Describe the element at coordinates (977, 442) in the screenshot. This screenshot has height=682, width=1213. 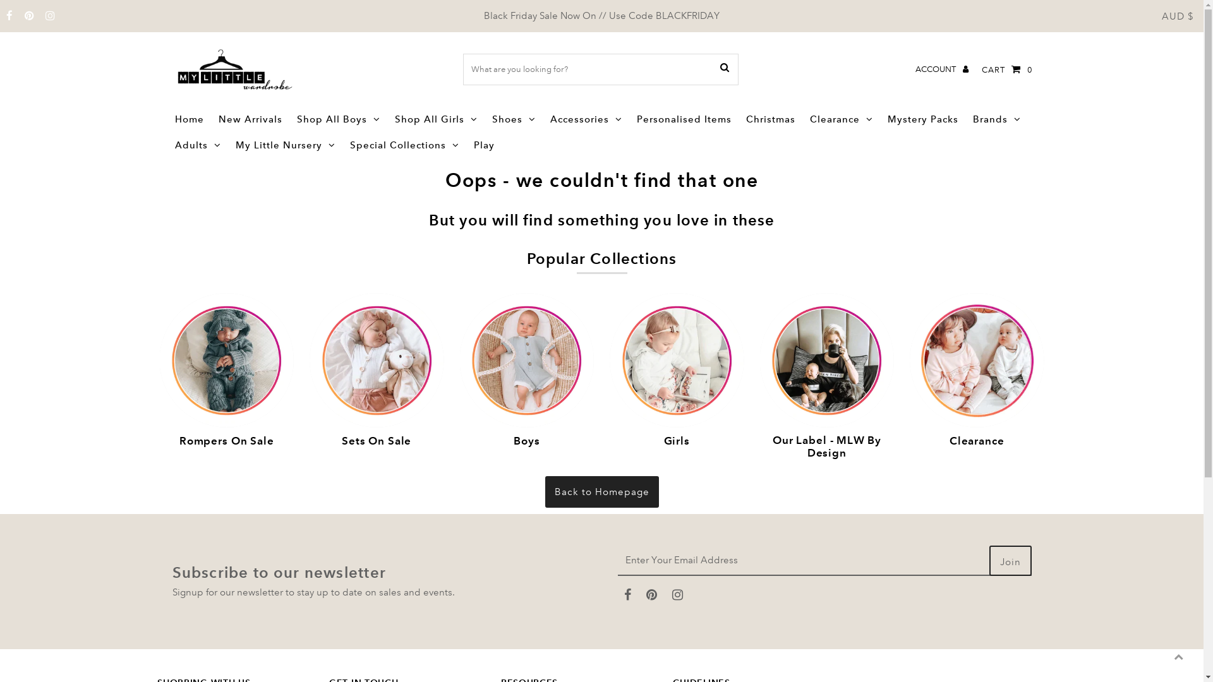
I see `Clearance` at that location.